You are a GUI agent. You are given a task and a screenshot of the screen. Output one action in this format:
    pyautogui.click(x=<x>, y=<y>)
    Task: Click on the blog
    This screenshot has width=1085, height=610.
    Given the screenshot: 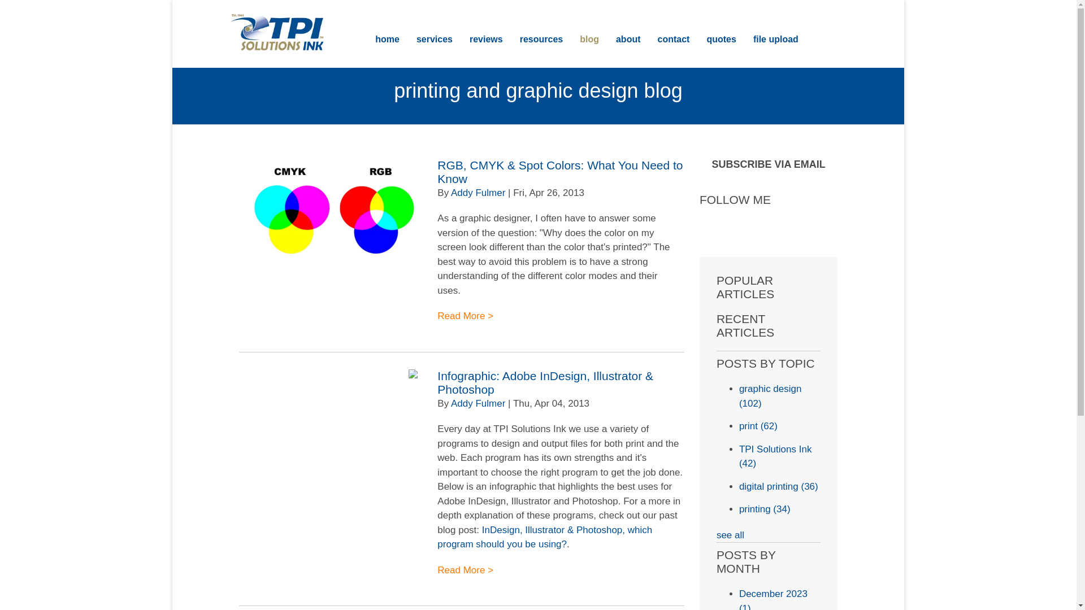 What is the action you would take?
    pyautogui.click(x=589, y=40)
    